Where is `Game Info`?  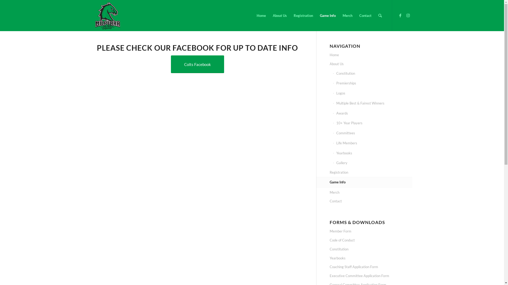 Game Info is located at coordinates (371, 182).